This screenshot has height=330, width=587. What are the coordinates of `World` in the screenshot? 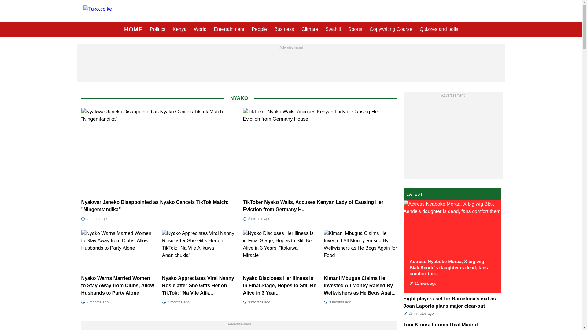 It's located at (200, 29).